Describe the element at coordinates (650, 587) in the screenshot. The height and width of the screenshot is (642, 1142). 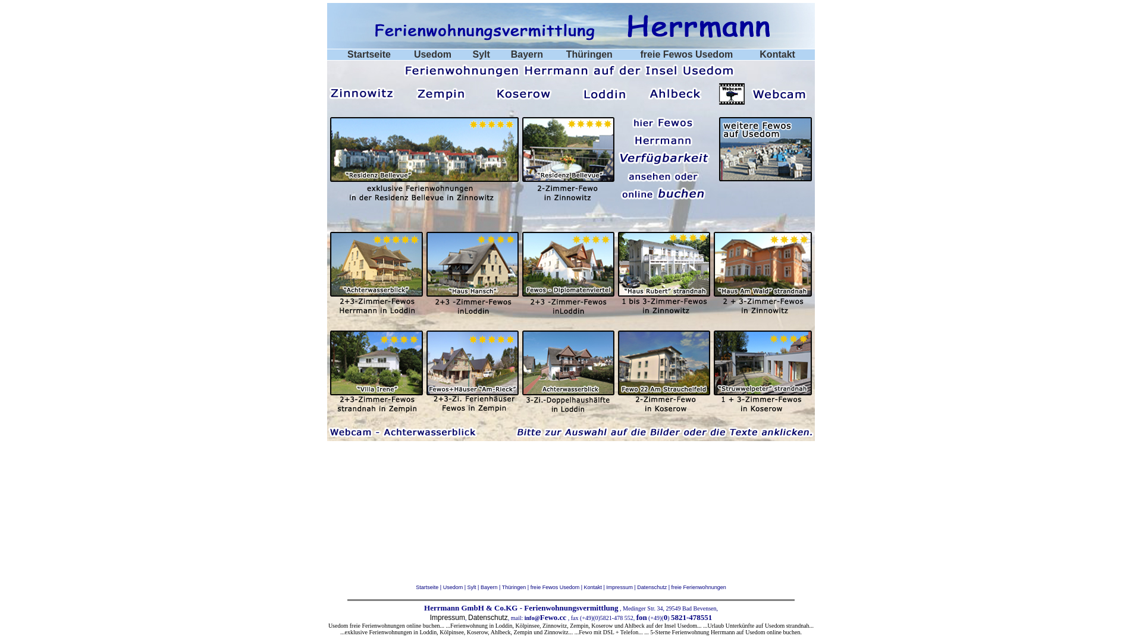
I see ` | Datenschutz` at that location.